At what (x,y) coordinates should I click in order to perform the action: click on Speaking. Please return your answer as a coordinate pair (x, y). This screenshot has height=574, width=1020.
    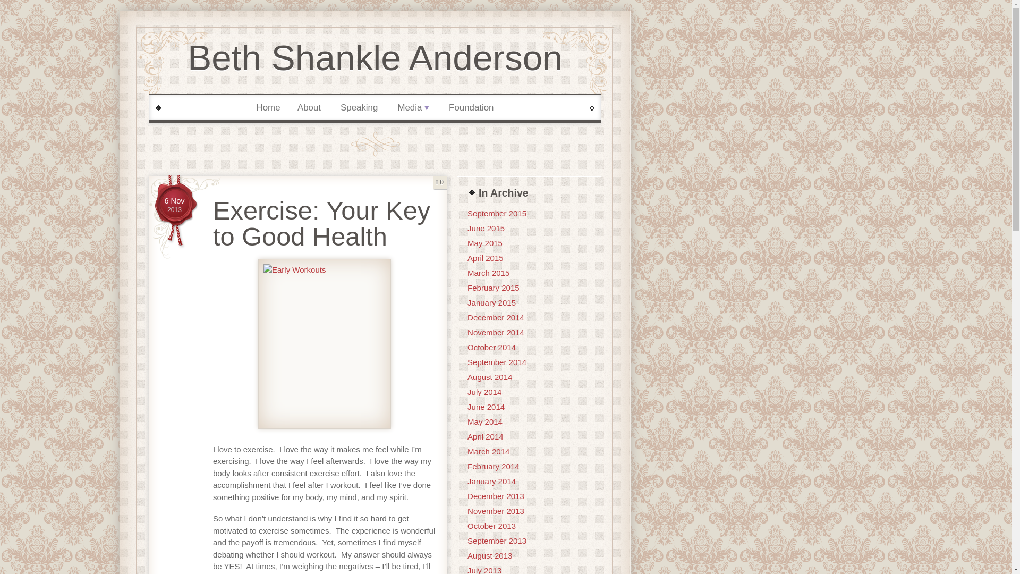
    Looking at the image, I should click on (359, 108).